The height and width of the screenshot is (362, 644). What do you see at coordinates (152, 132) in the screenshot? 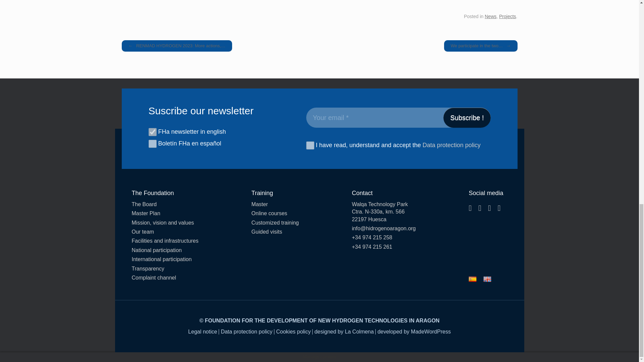
I see `9` at bounding box center [152, 132].